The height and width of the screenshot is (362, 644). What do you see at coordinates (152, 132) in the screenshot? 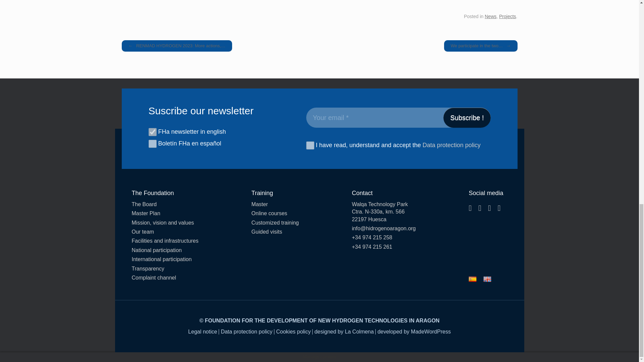
I see `9` at bounding box center [152, 132].